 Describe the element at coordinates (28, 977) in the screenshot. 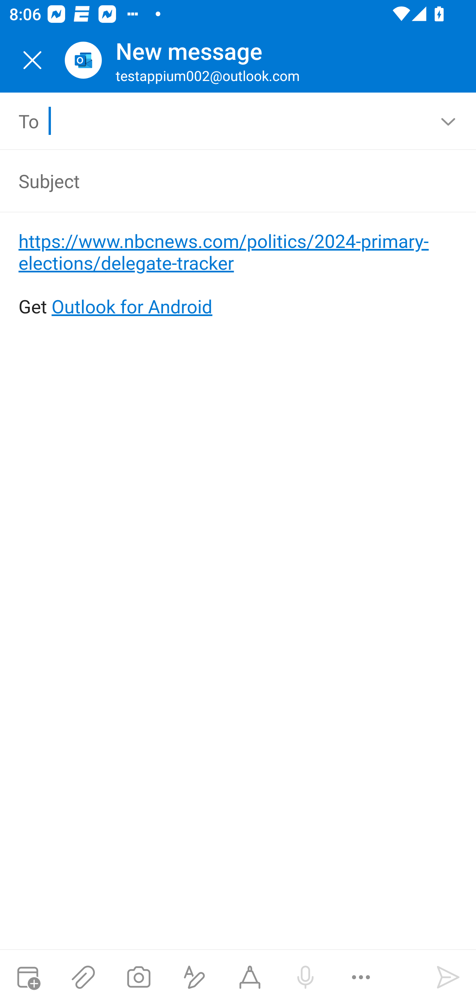

I see `Attach meeting` at that location.